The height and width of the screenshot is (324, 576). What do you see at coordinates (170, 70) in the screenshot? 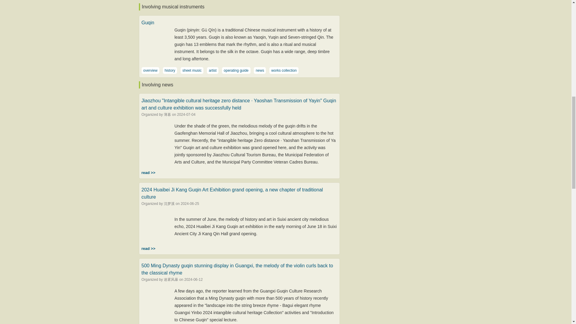
I see `history` at bounding box center [170, 70].